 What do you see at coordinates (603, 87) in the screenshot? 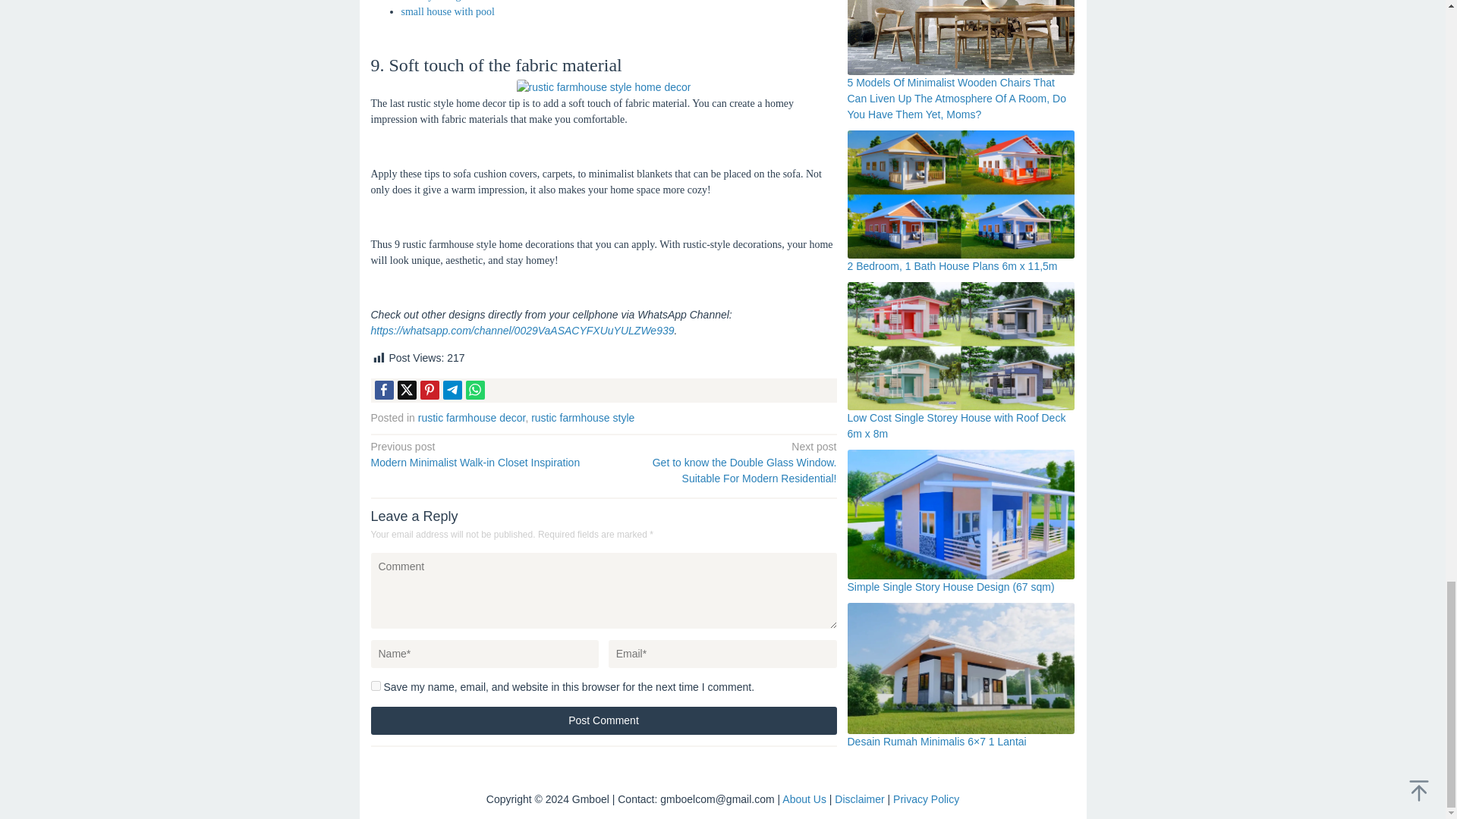
I see `rustic farmhouse style home decor` at bounding box center [603, 87].